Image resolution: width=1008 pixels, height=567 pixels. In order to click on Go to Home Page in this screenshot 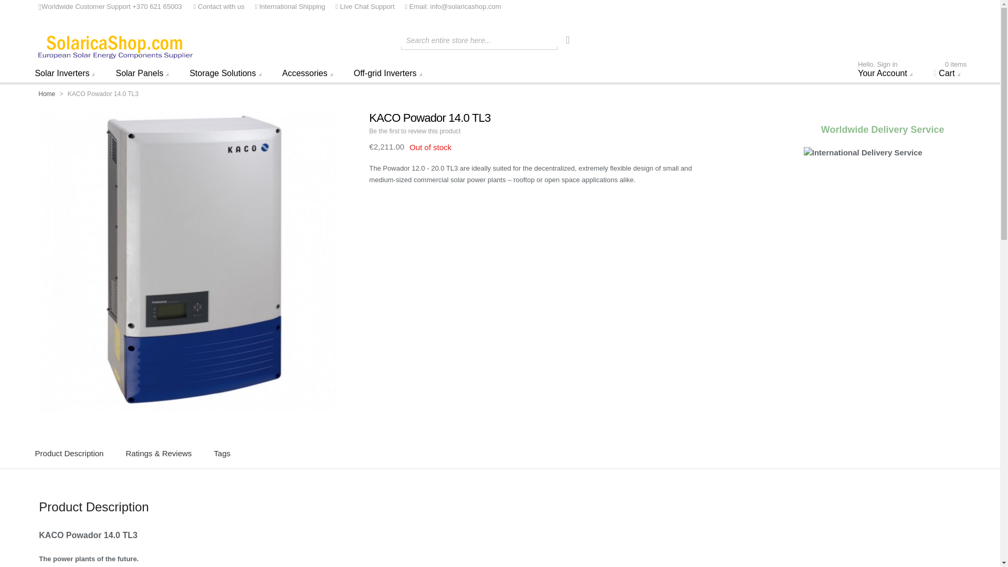, I will do `click(47, 93)`.